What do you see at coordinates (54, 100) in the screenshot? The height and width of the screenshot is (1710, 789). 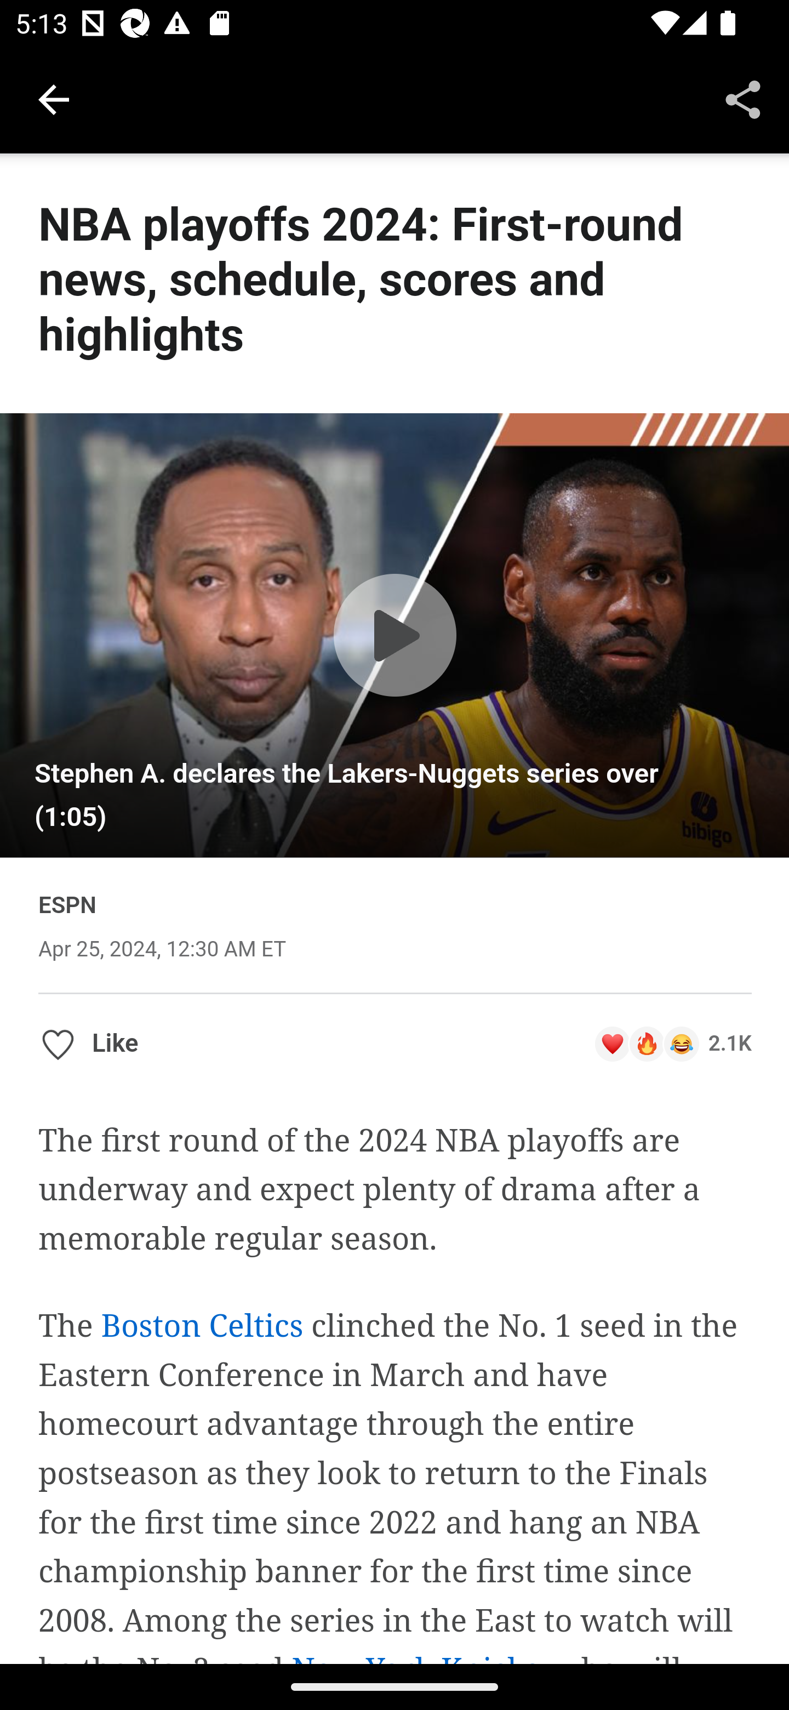 I see `Navigate up` at bounding box center [54, 100].